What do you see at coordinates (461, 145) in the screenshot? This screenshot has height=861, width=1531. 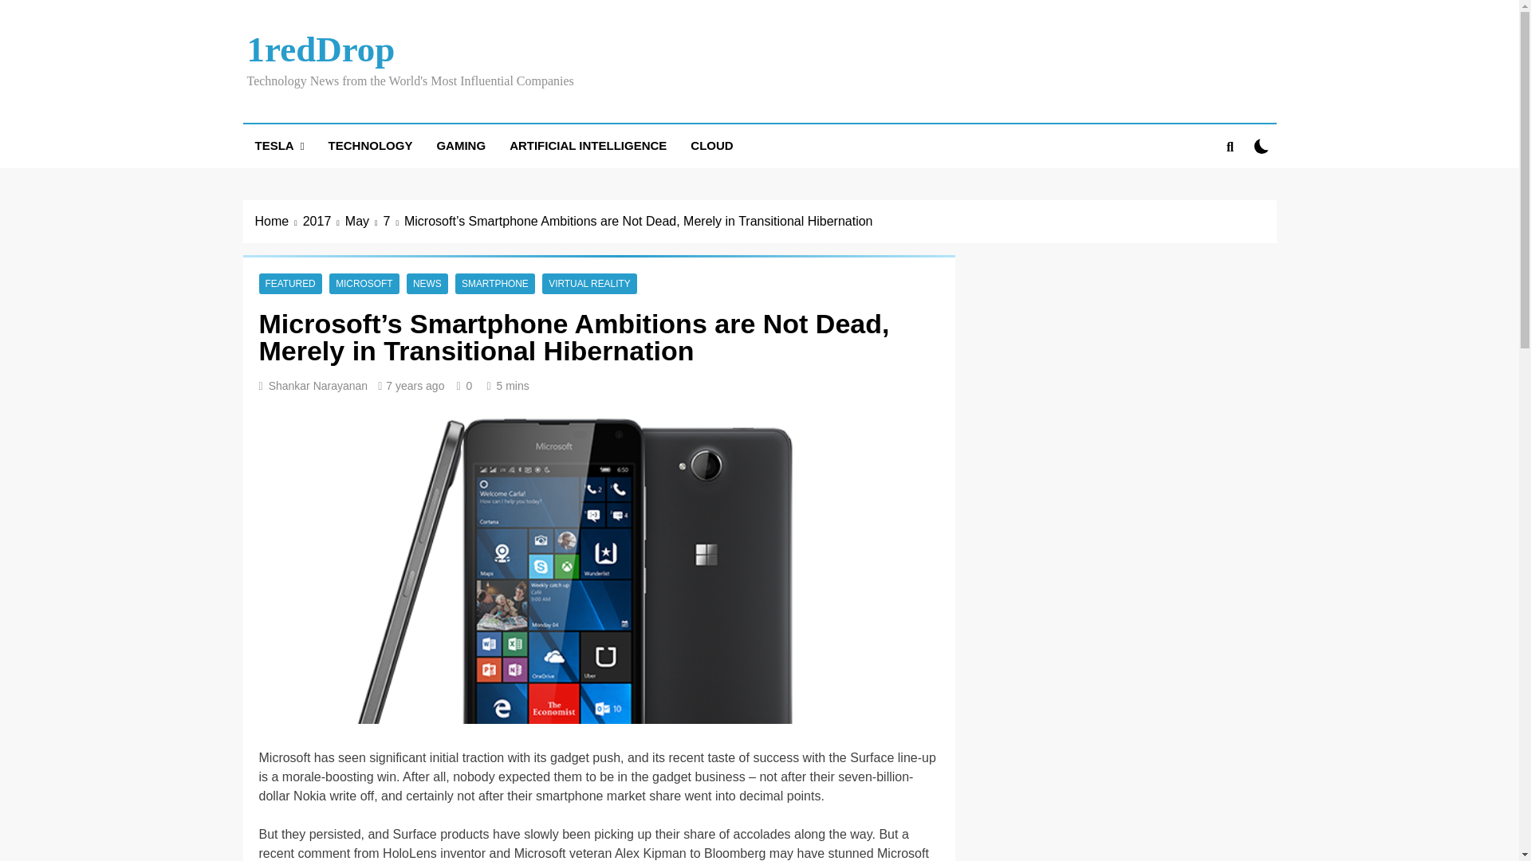 I see `GAMING` at bounding box center [461, 145].